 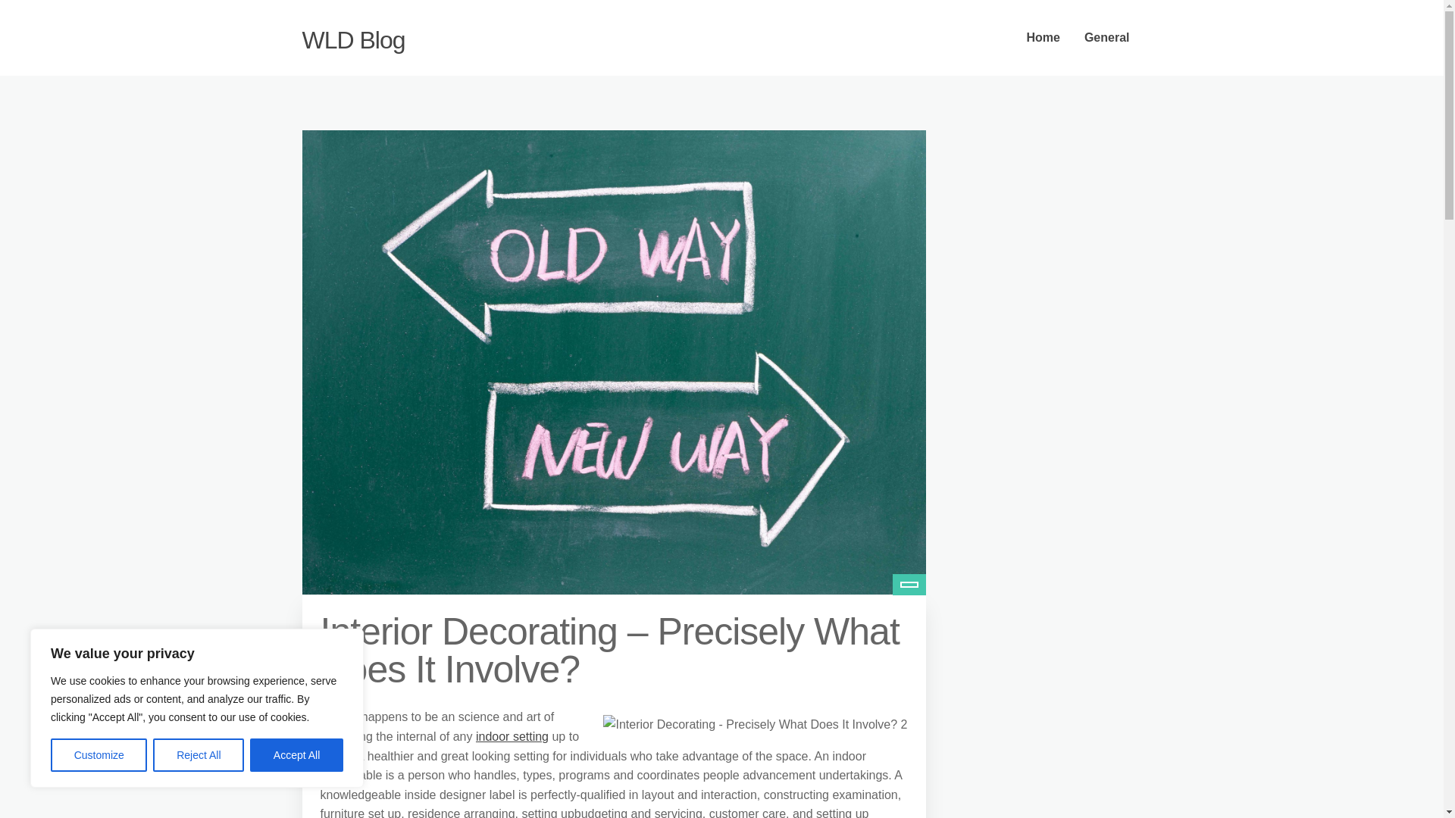 What do you see at coordinates (352, 39) in the screenshot?
I see `WLD Blog` at bounding box center [352, 39].